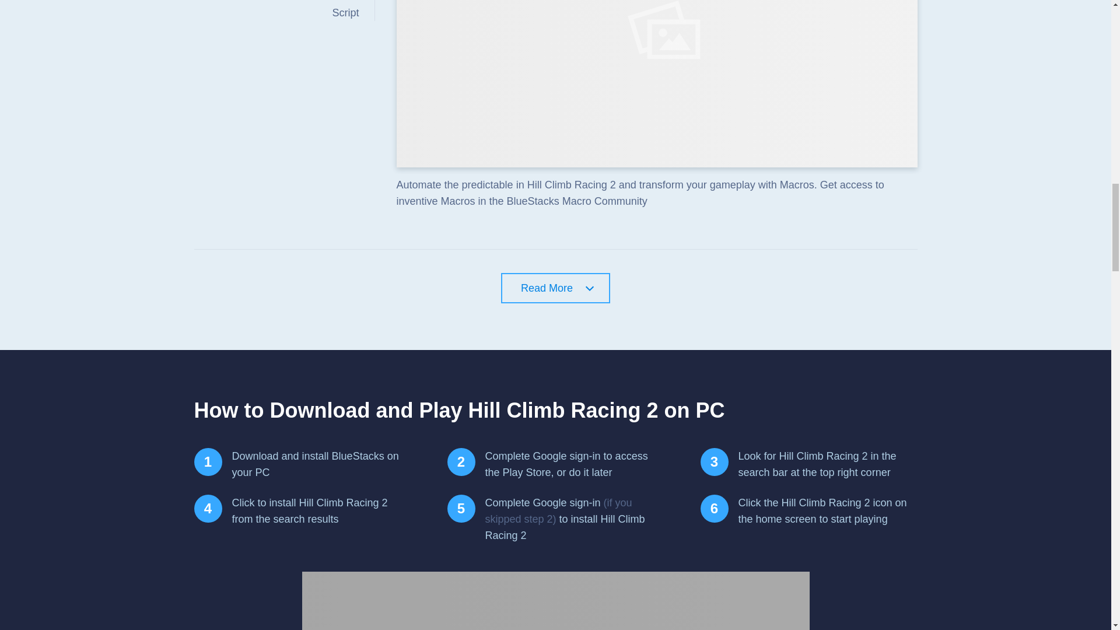 This screenshot has width=1120, height=630. Describe the element at coordinates (556, 601) in the screenshot. I see `how-to-play-steps - desktop` at that location.